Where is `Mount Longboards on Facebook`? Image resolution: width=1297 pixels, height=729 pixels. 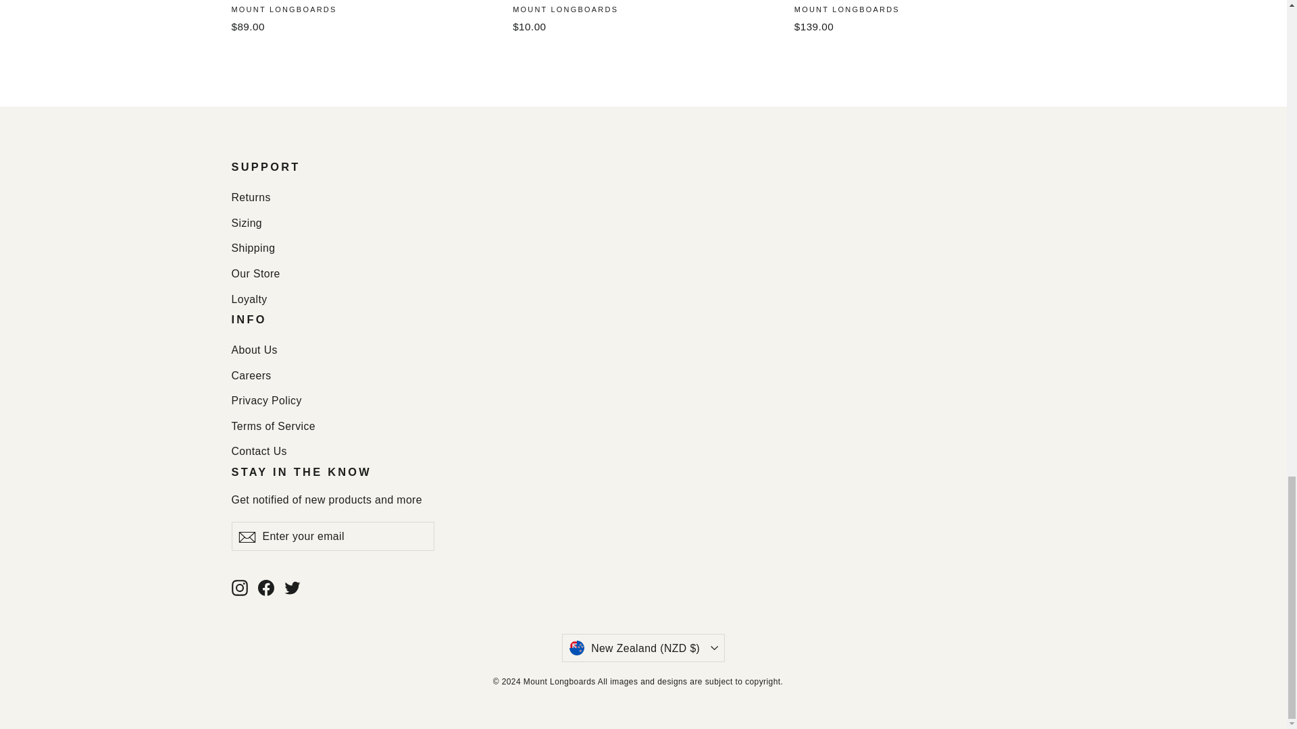
Mount Longboards on Facebook is located at coordinates (266, 587).